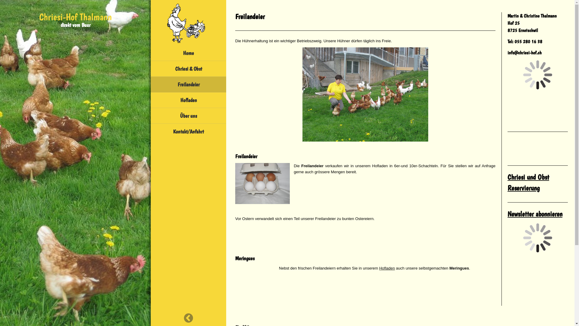 This screenshot has height=326, width=579. Describe the element at coordinates (188, 69) in the screenshot. I see `Chriesi & Obst` at that location.